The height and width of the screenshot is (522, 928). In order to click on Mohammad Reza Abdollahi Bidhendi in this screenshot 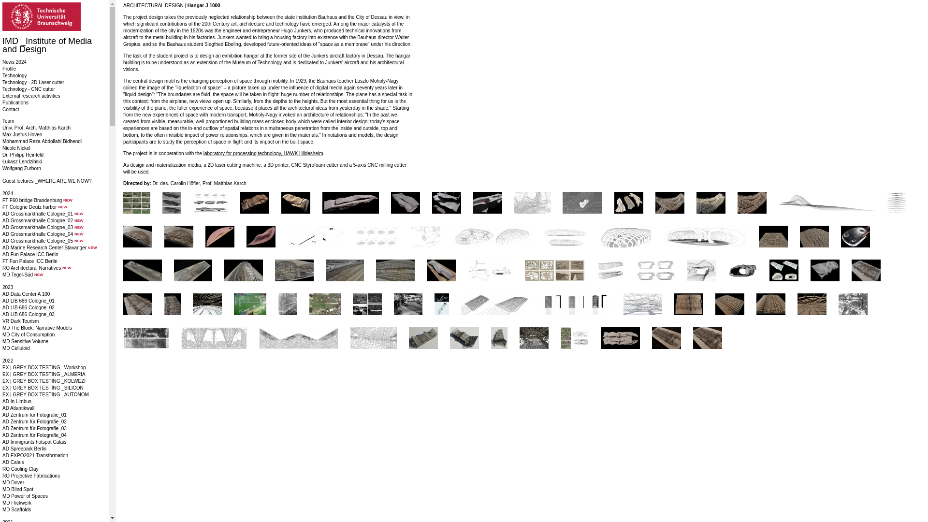, I will do `click(42, 141)`.